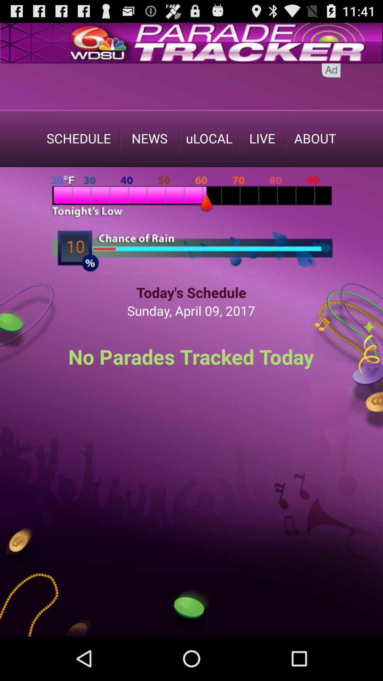  Describe the element at coordinates (191, 612) in the screenshot. I see `select the green coin which is in the bottom` at that location.